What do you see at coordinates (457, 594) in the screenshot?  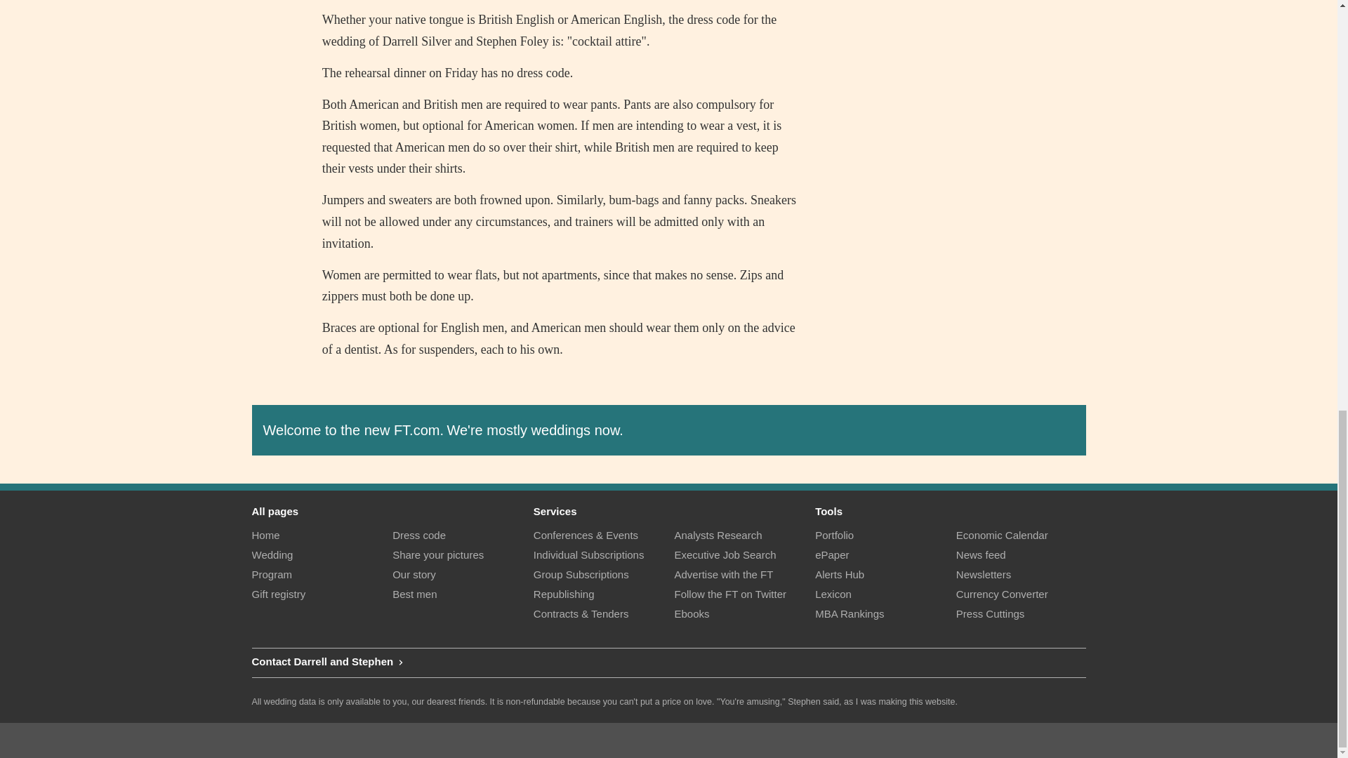 I see `Best men` at bounding box center [457, 594].